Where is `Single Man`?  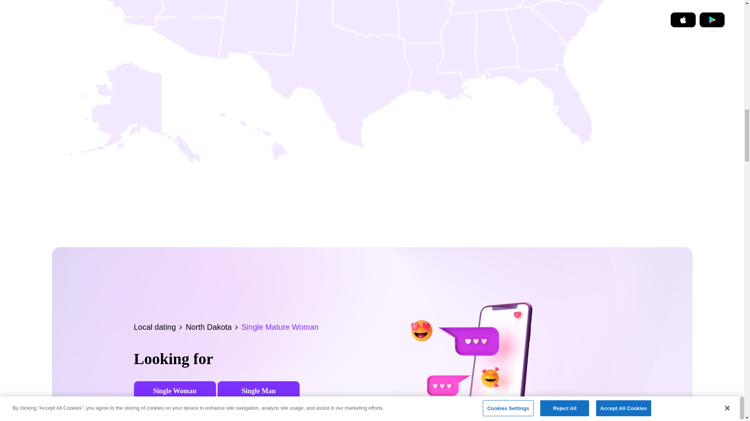
Single Man is located at coordinates (258, 391).